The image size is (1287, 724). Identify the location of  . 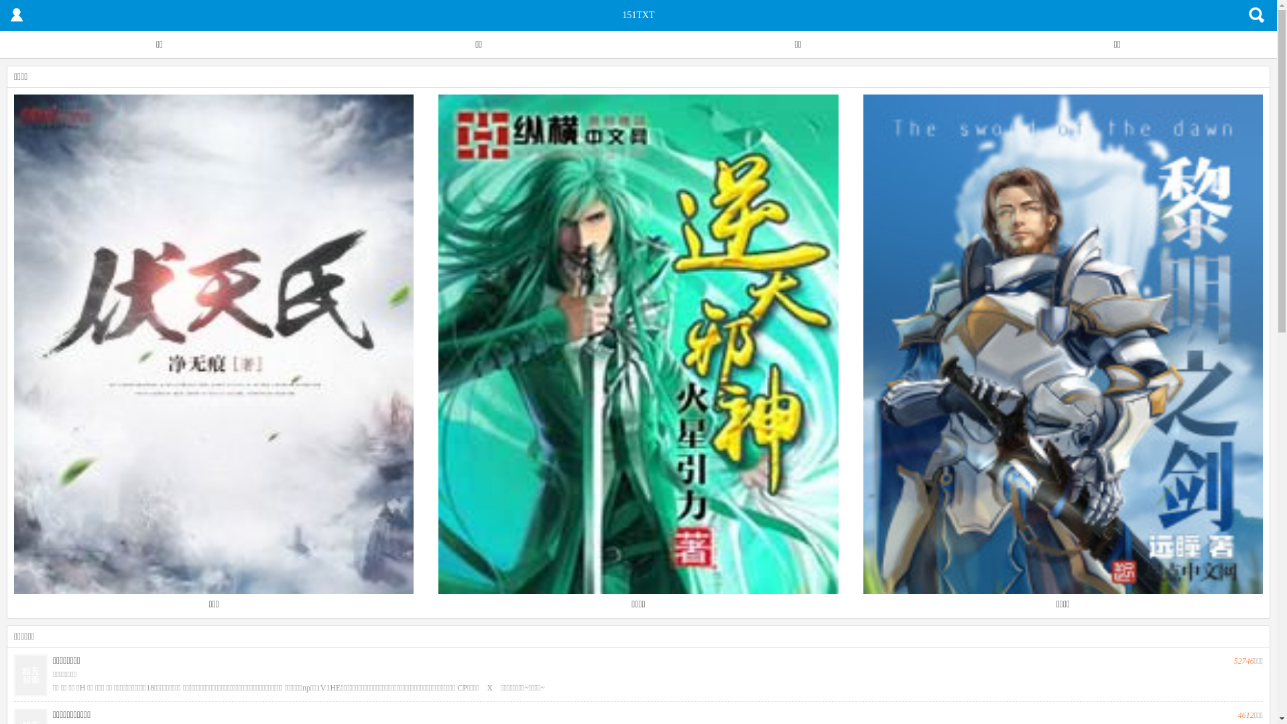
(1257, 15).